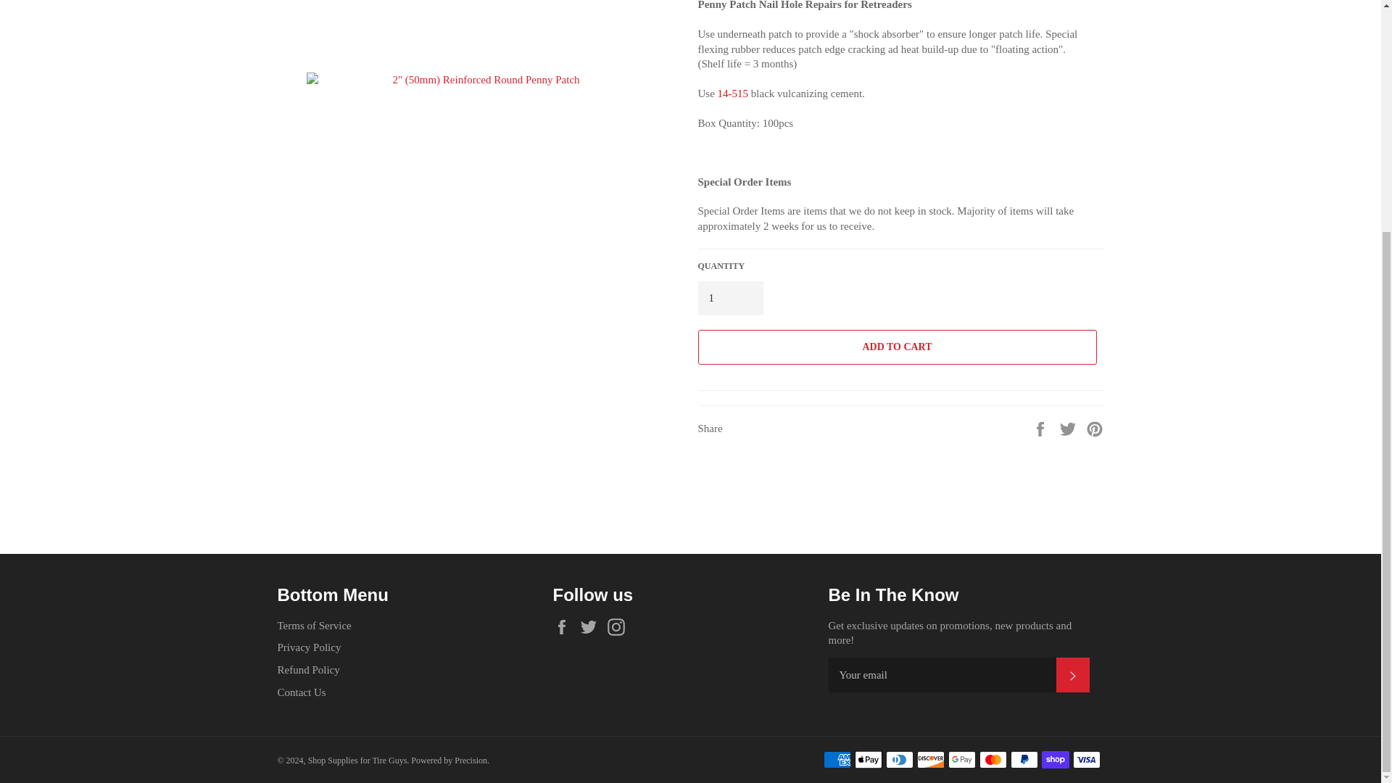 The width and height of the screenshot is (1392, 783). Describe the element at coordinates (992, 759) in the screenshot. I see `Mastercard` at that location.